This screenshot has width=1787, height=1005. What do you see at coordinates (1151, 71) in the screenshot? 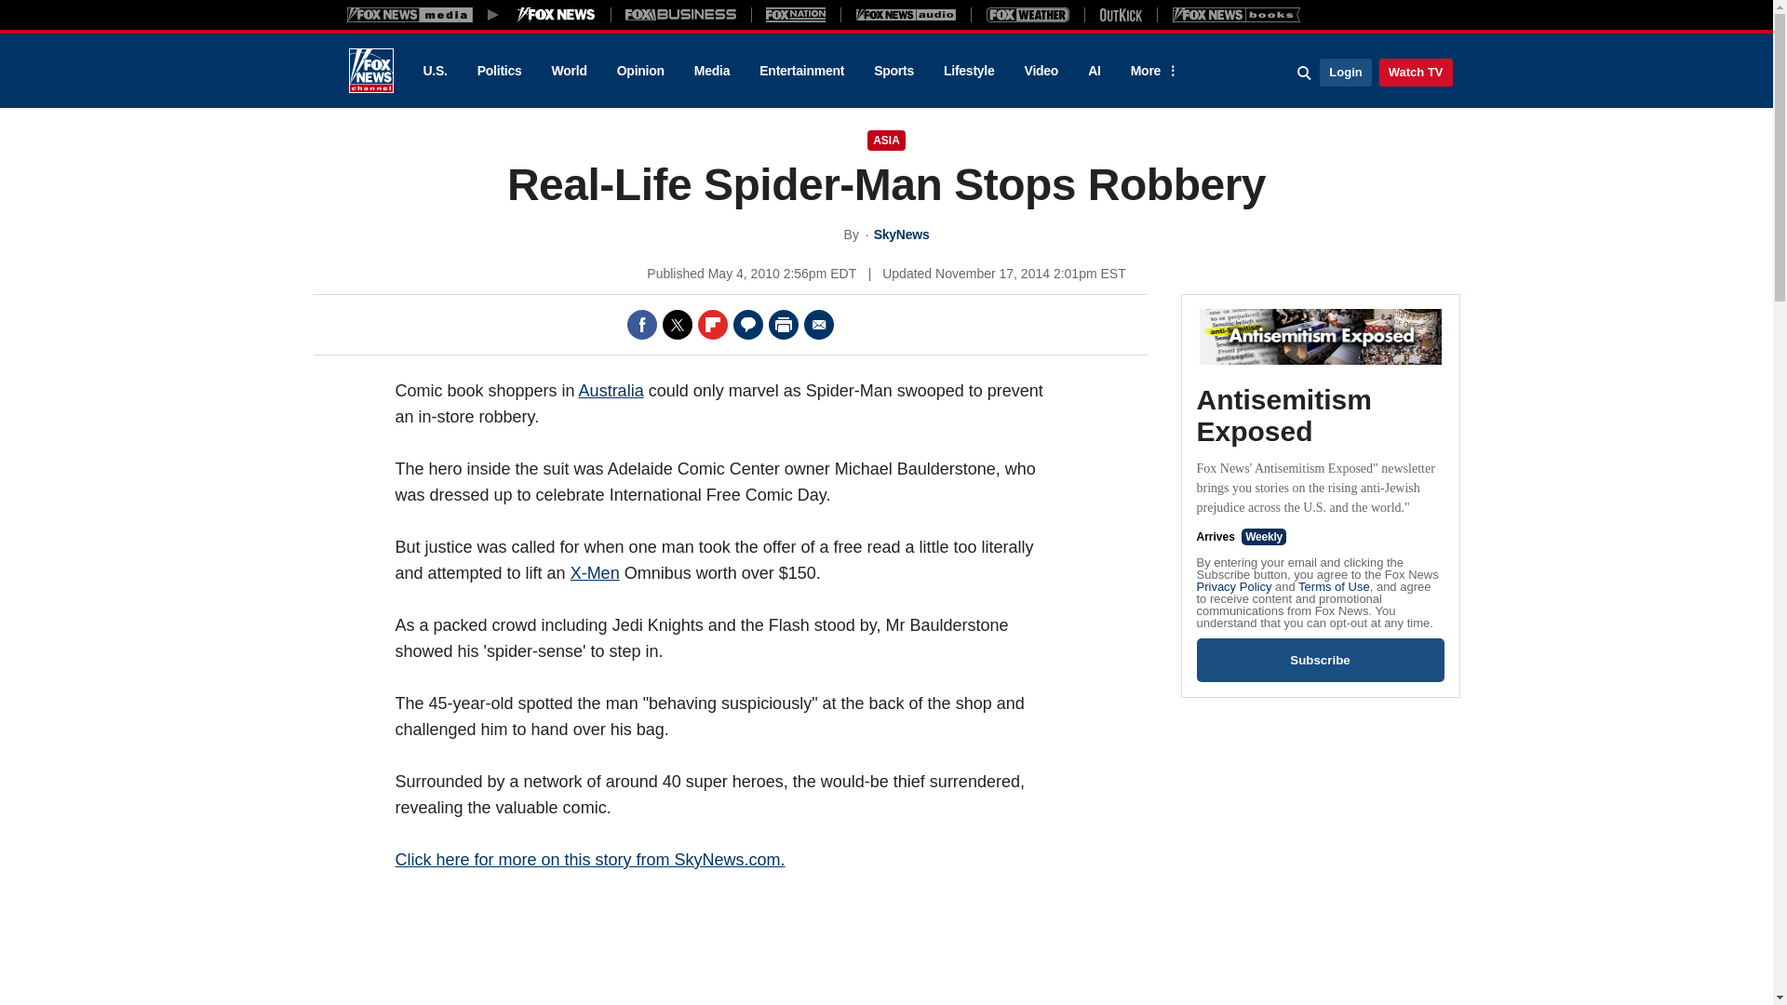
I see `More` at bounding box center [1151, 71].